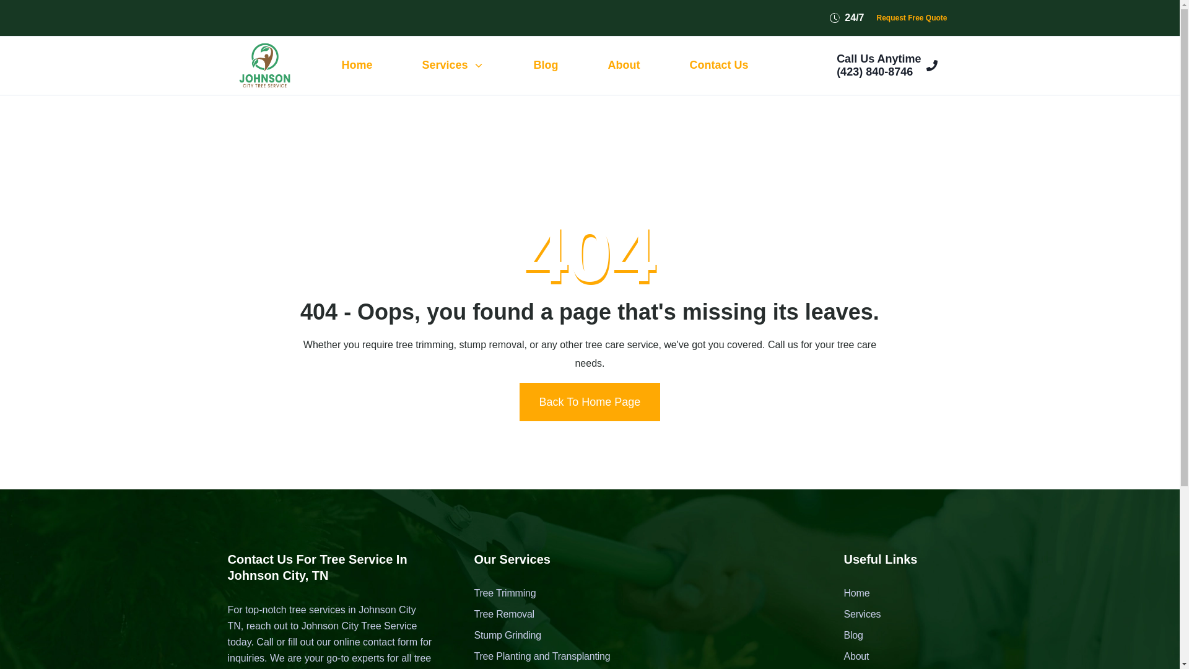 The height and width of the screenshot is (669, 1189). Describe the element at coordinates (867, 593) in the screenshot. I see `Home` at that location.